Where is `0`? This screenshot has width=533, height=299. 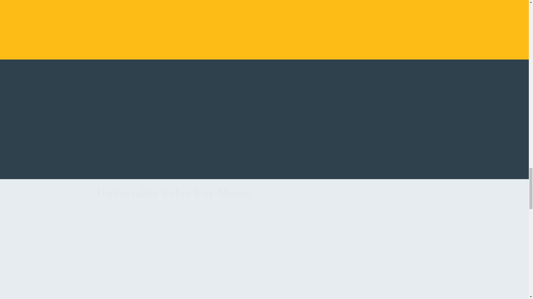 0 is located at coordinates (235, 120).